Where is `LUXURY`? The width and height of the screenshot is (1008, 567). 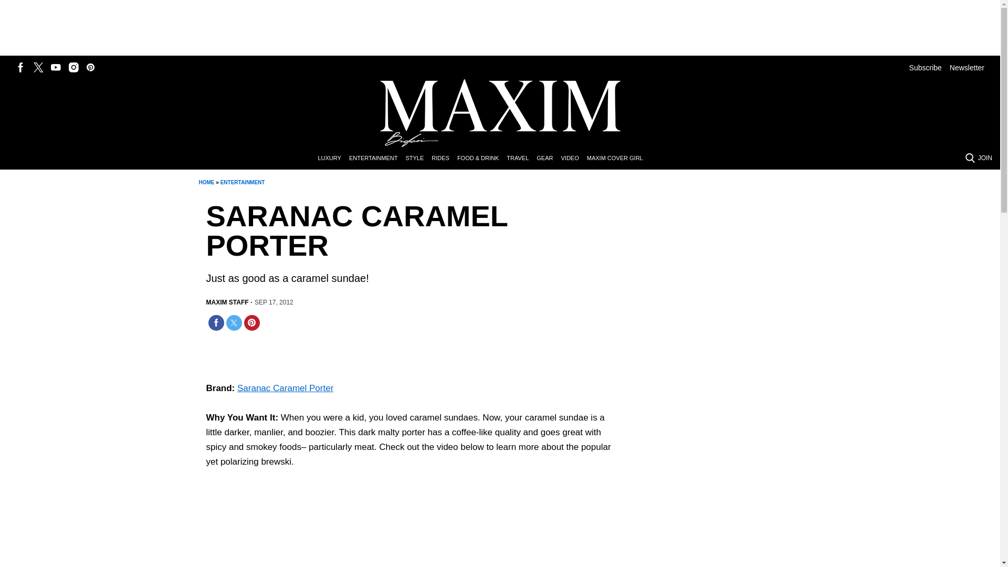 LUXURY is located at coordinates (333, 159).